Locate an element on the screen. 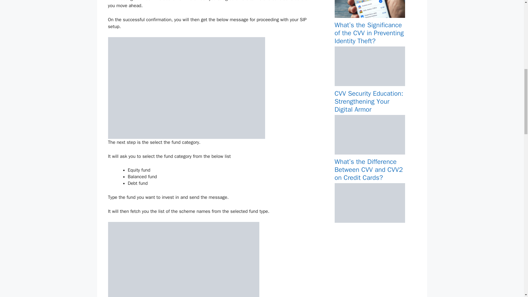 The width and height of the screenshot is (528, 297). CVV Security Education: Strengthening Your Digital Armor is located at coordinates (370, 153).